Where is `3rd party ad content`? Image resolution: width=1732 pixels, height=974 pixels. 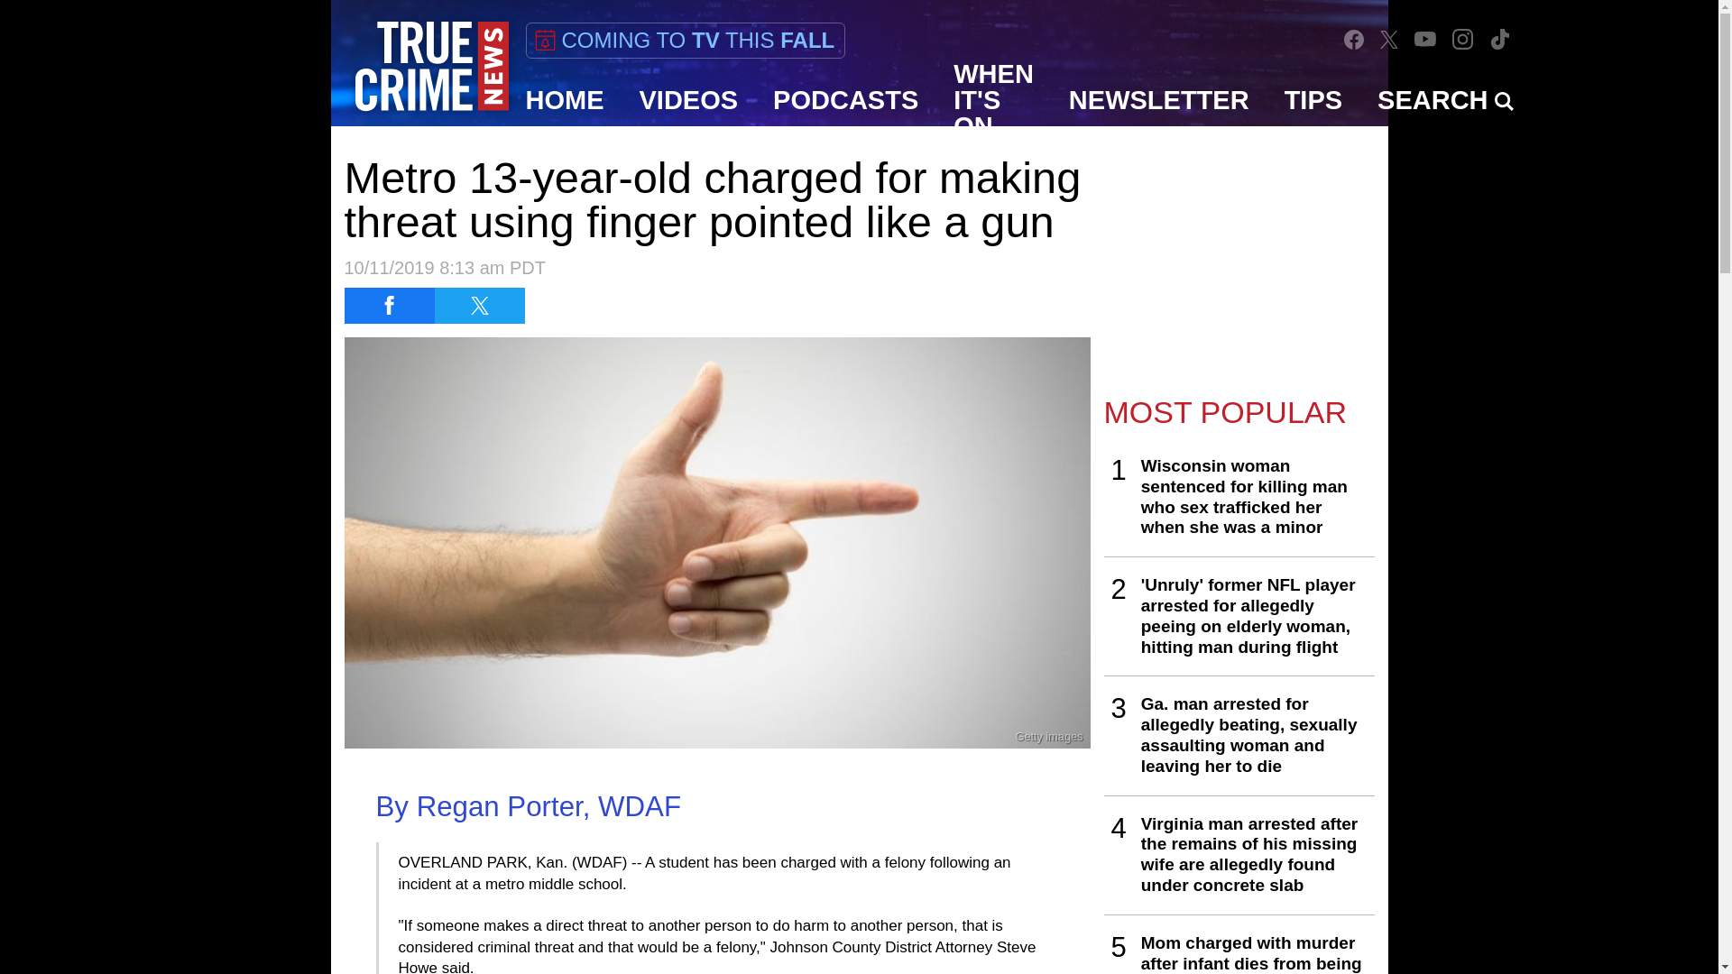 3rd party ad content is located at coordinates (1239, 254).